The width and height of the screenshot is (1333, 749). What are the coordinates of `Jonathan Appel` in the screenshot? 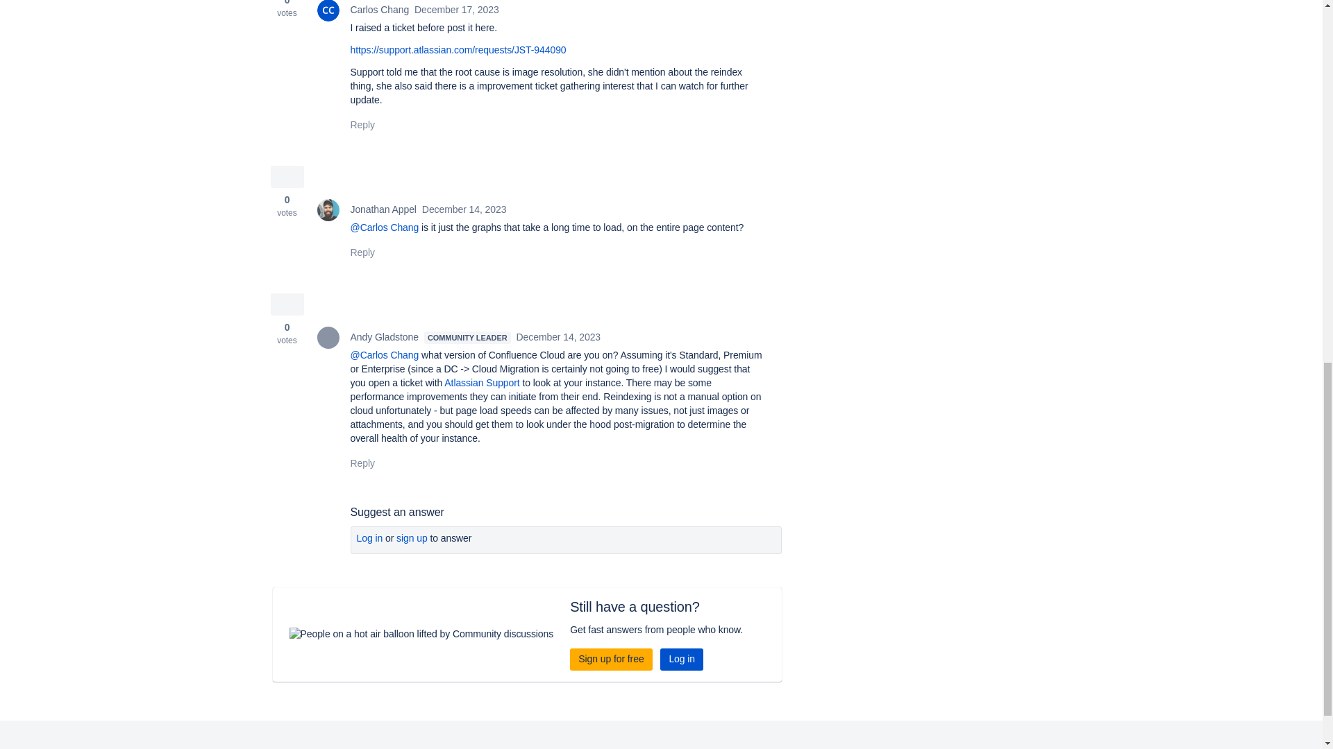 It's located at (328, 209).